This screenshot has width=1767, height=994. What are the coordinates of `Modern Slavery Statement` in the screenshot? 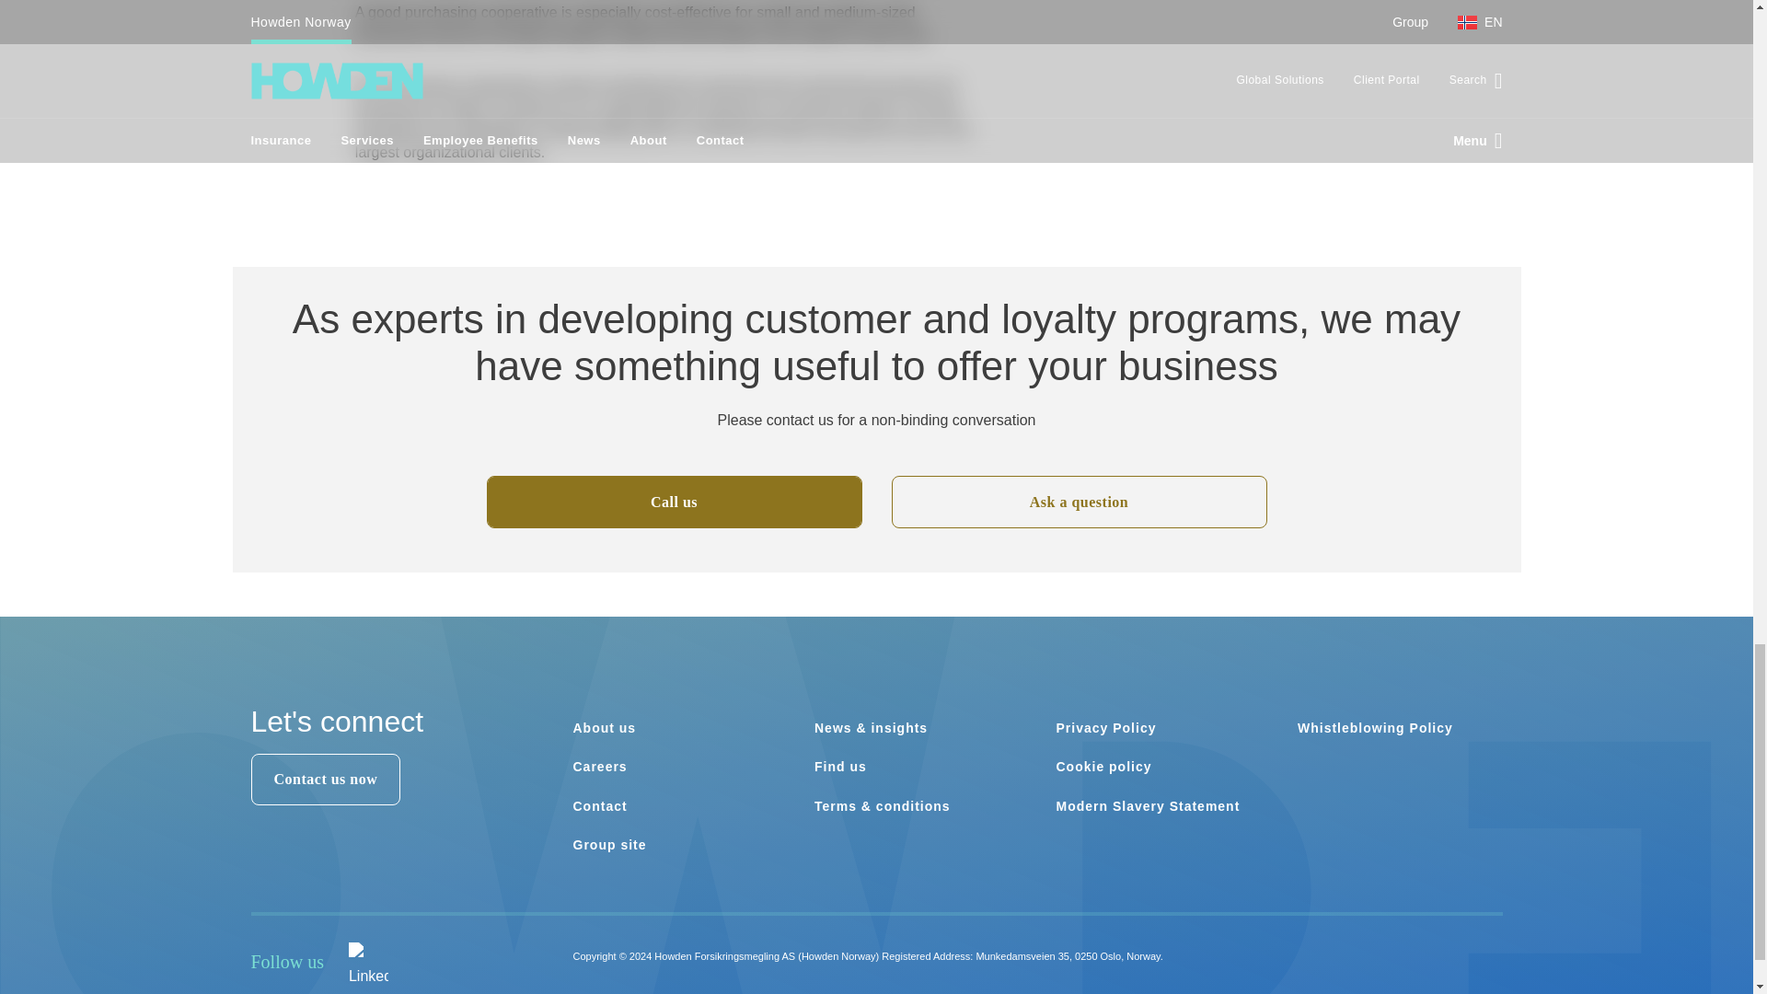 It's located at (1149, 806).